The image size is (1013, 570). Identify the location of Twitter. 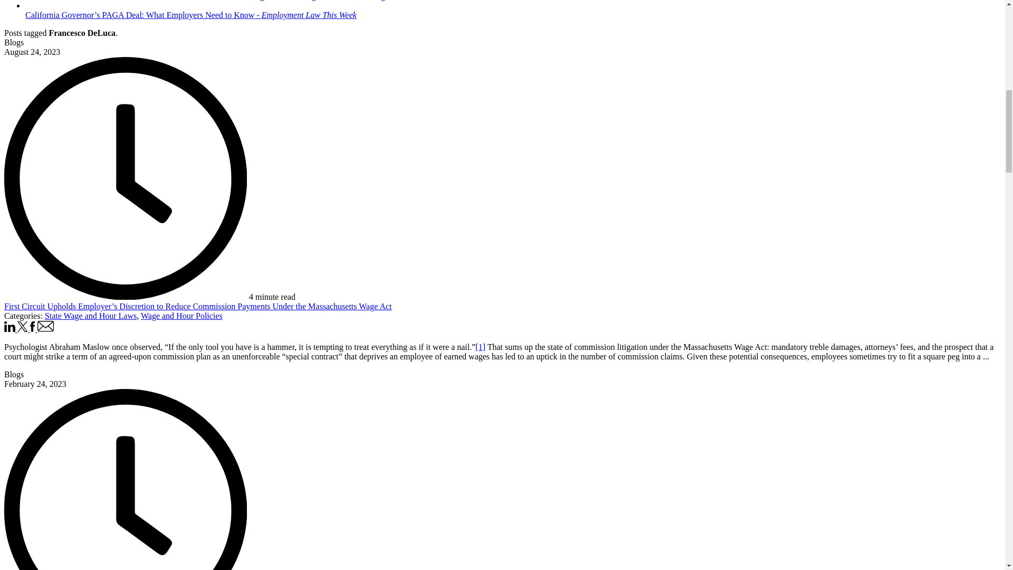
(22, 326).